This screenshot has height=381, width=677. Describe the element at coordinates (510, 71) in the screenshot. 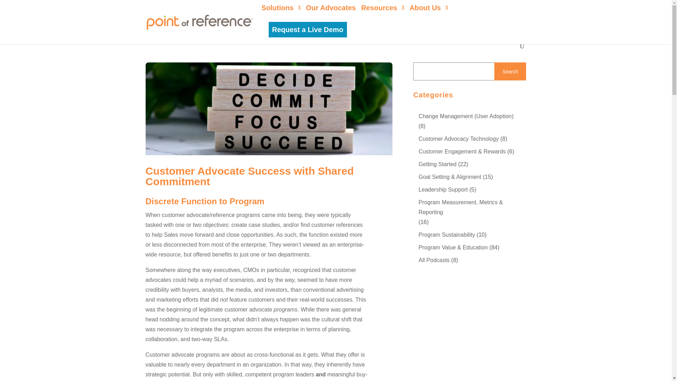

I see `Search` at that location.